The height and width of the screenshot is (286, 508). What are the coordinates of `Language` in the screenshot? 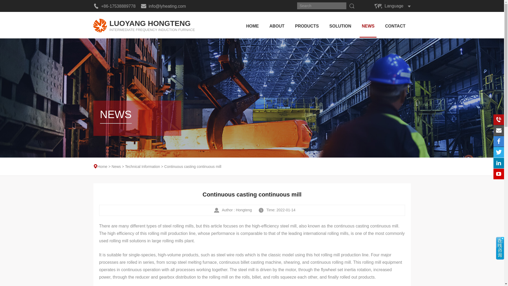 It's located at (340, 25).